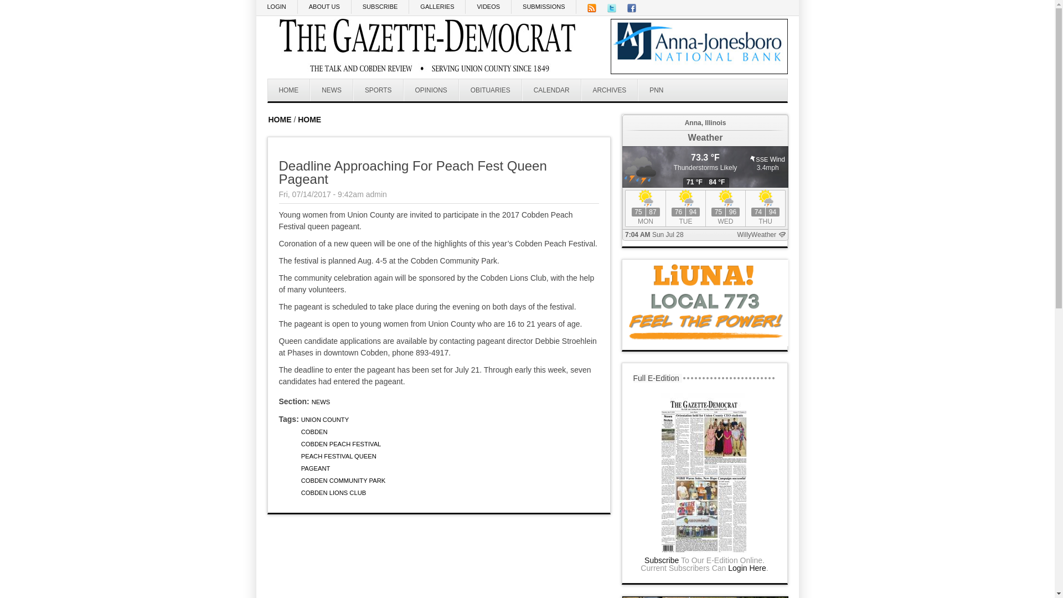 The height and width of the screenshot is (598, 1063). I want to click on SPORTS, so click(378, 90).